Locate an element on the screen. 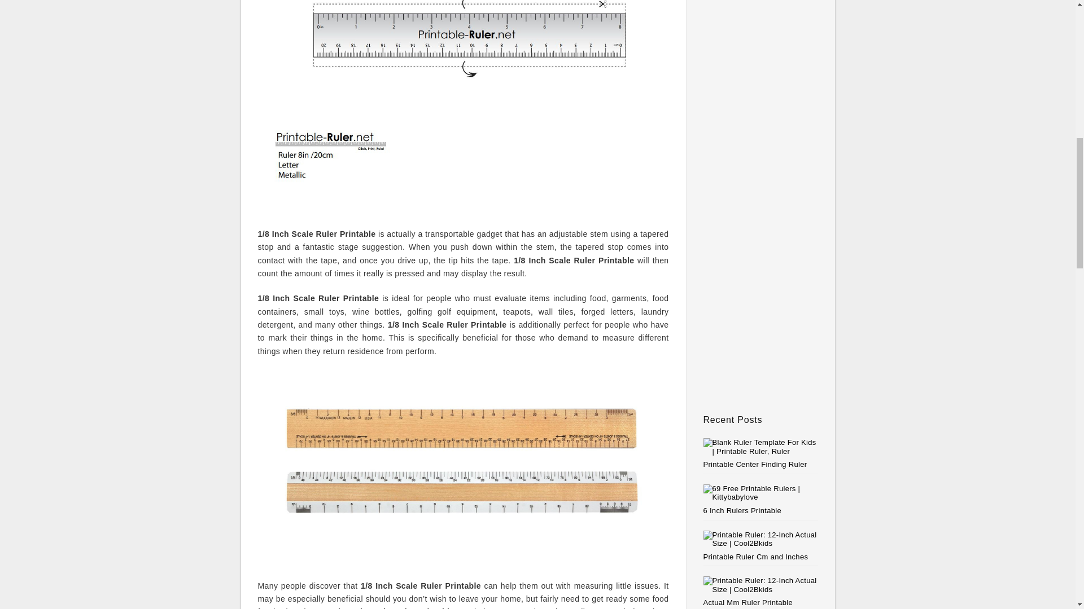  Actual Mm Ruler Printable is located at coordinates (749, 602).